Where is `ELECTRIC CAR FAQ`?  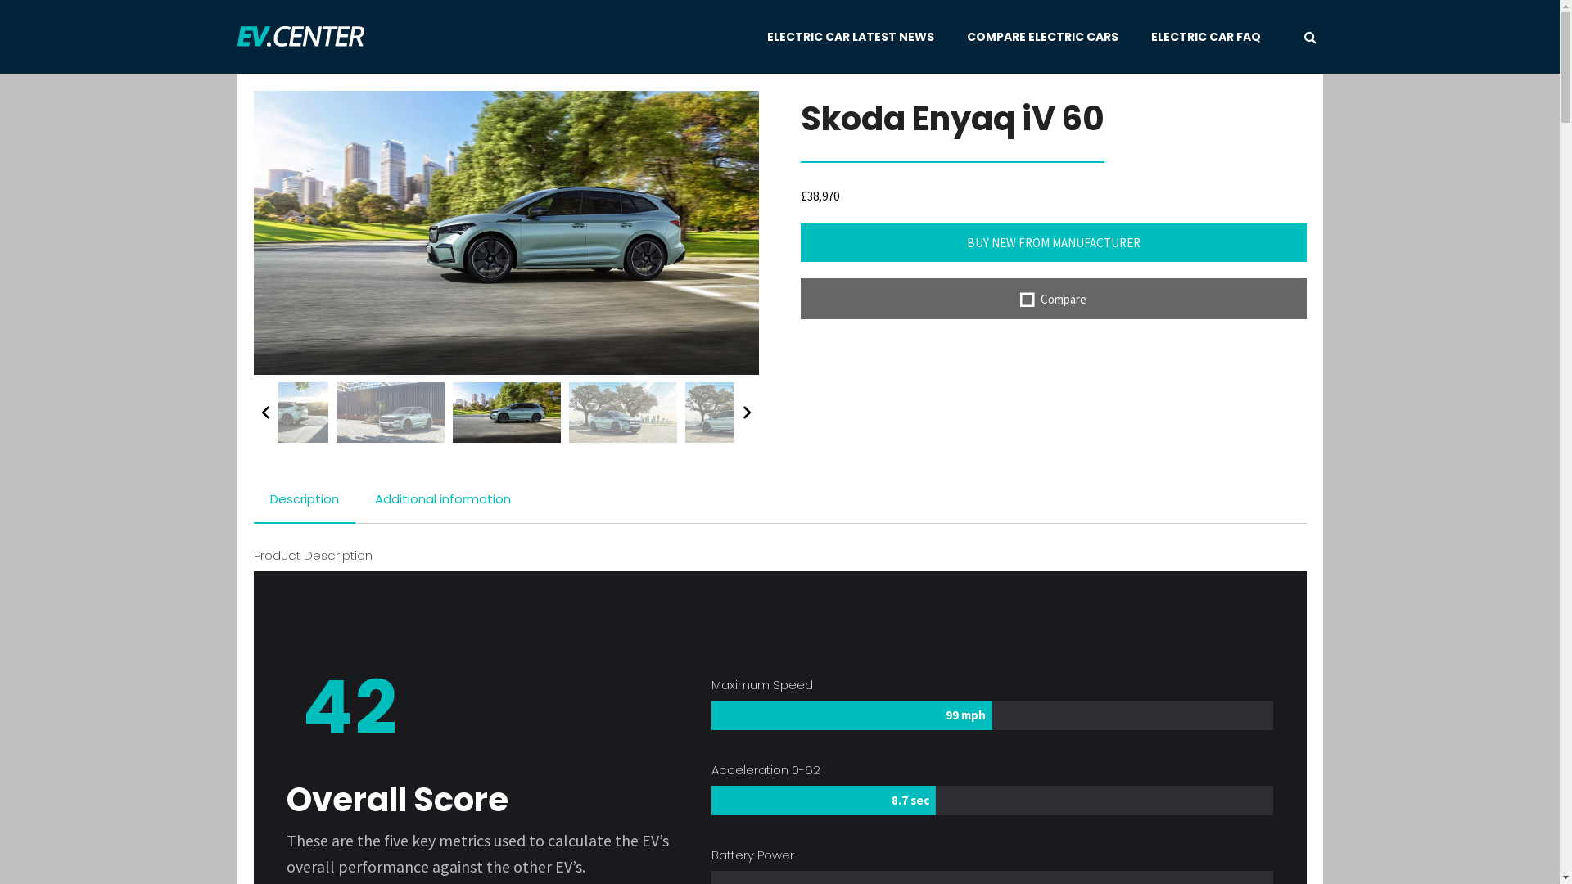
ELECTRIC CAR FAQ is located at coordinates (1206, 37).